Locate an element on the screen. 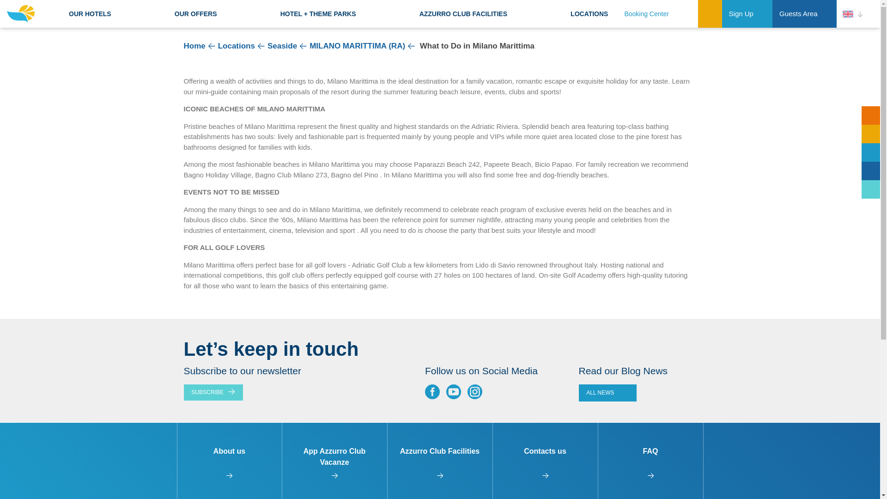  SUBSCRIBE is located at coordinates (213, 392).